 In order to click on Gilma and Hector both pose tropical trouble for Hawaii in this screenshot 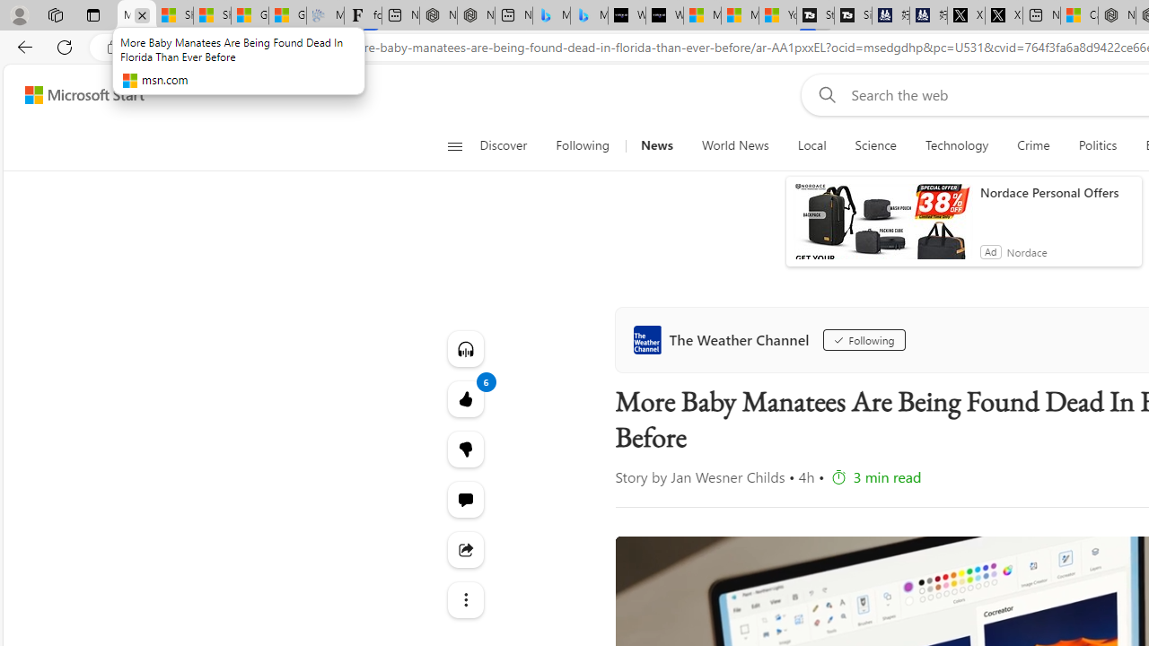, I will do `click(287, 16)`.